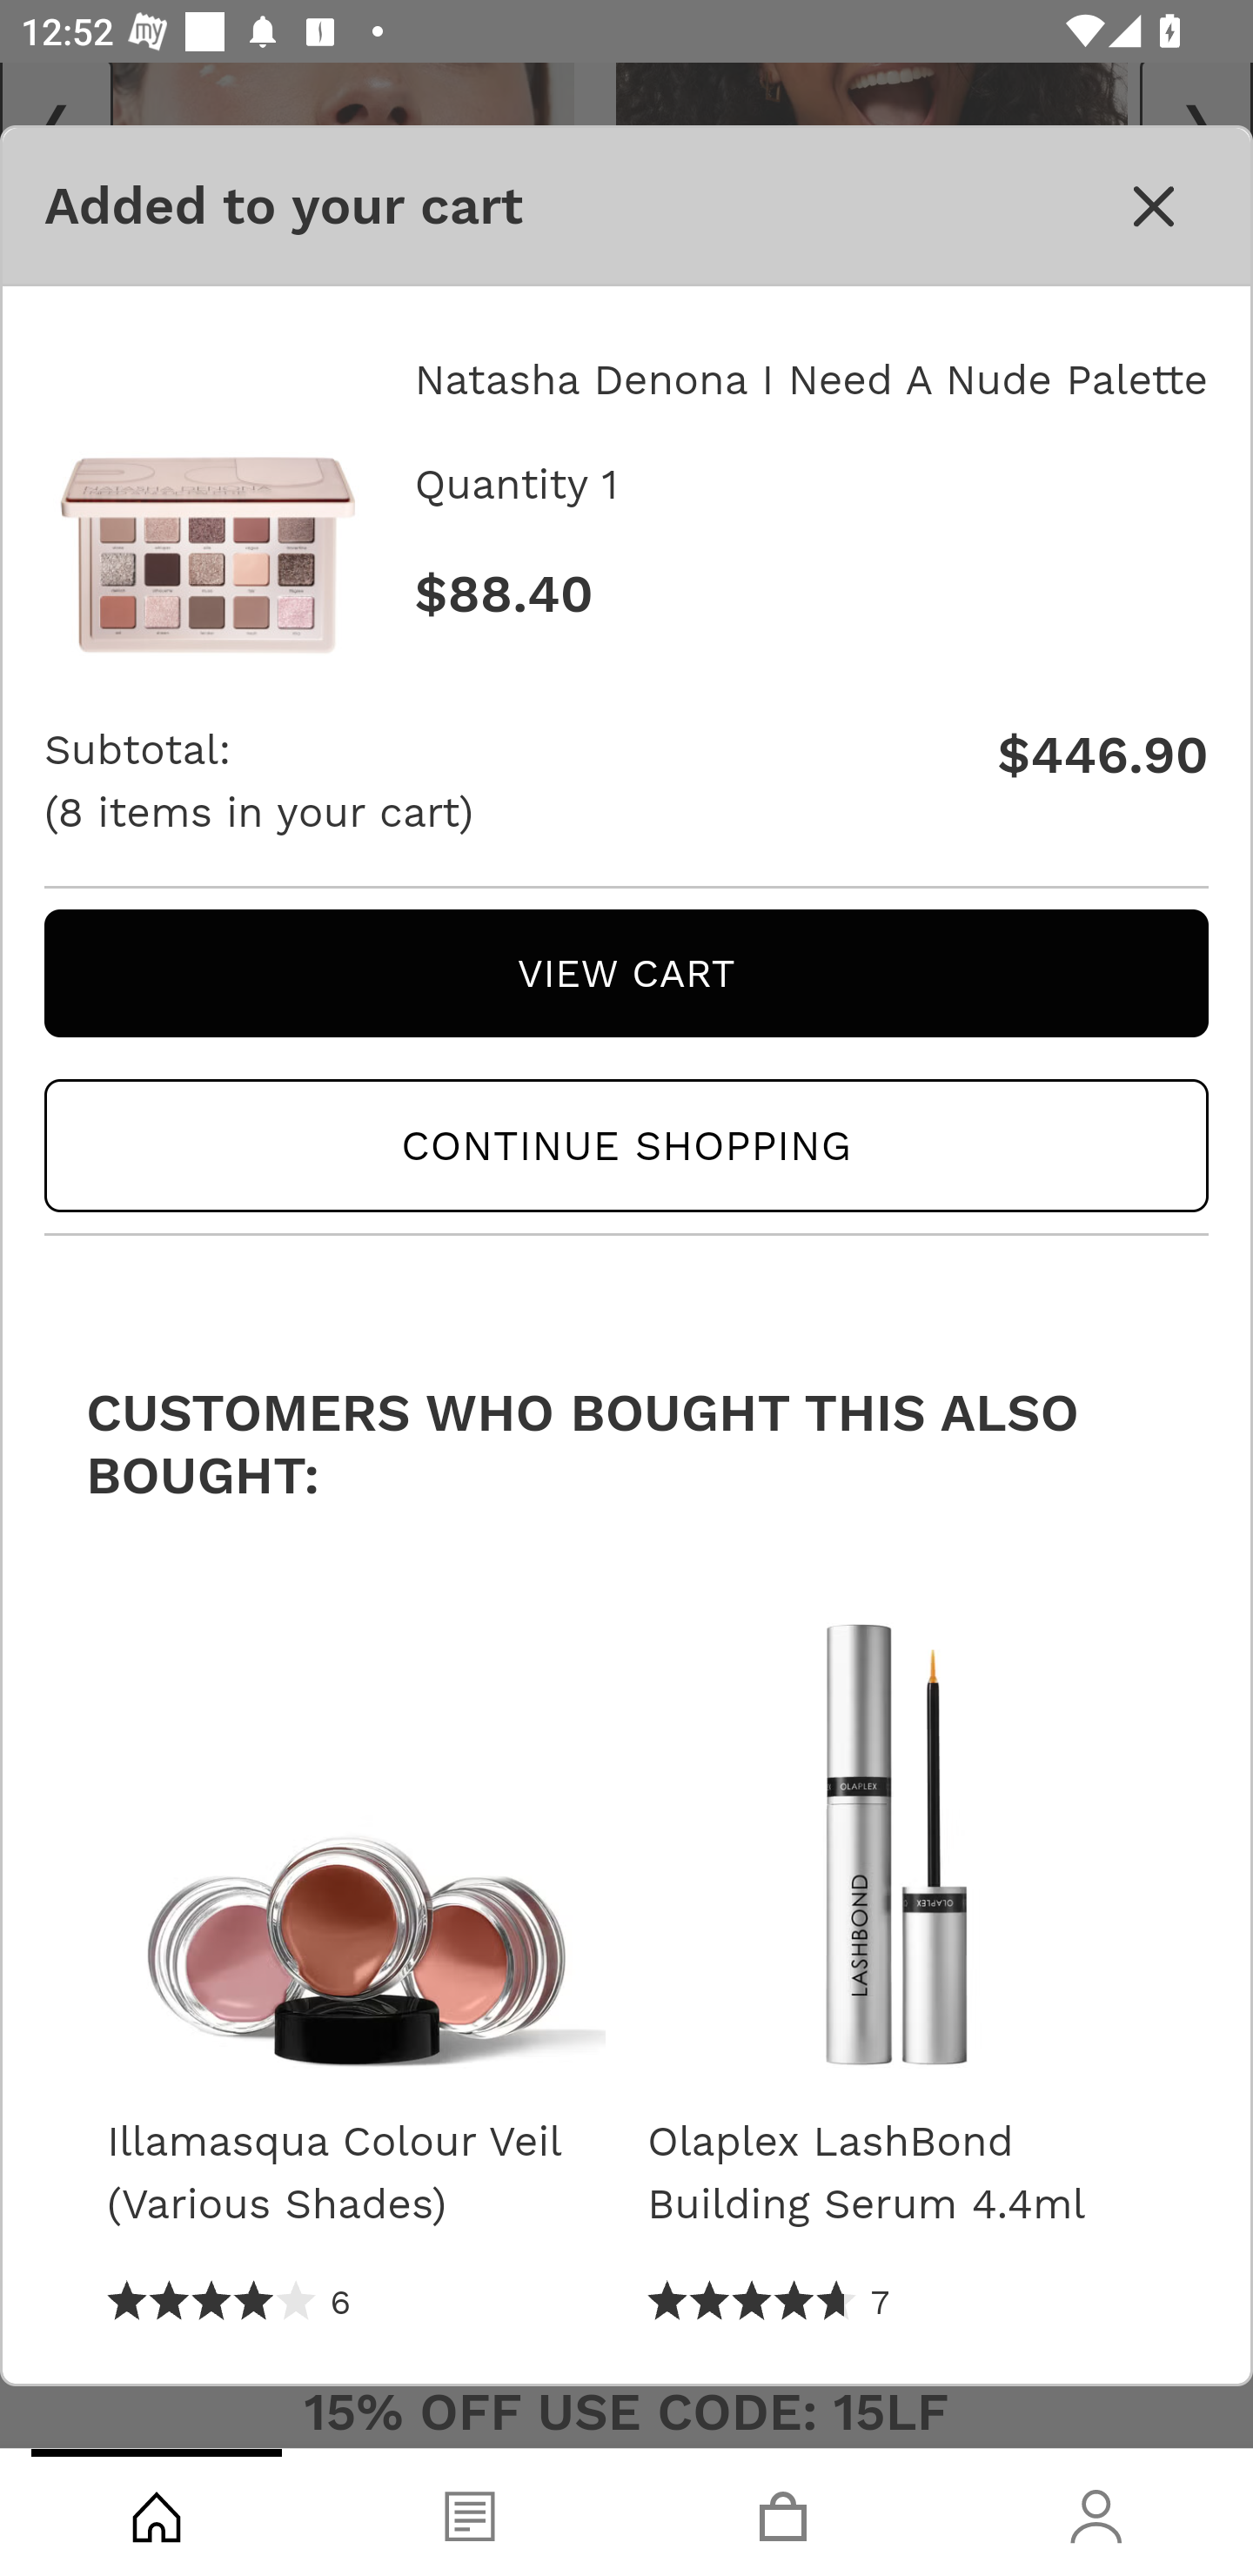 The height and width of the screenshot is (2576, 1253). I want to click on Shop, tab, 1 of 4, so click(157, 2512).